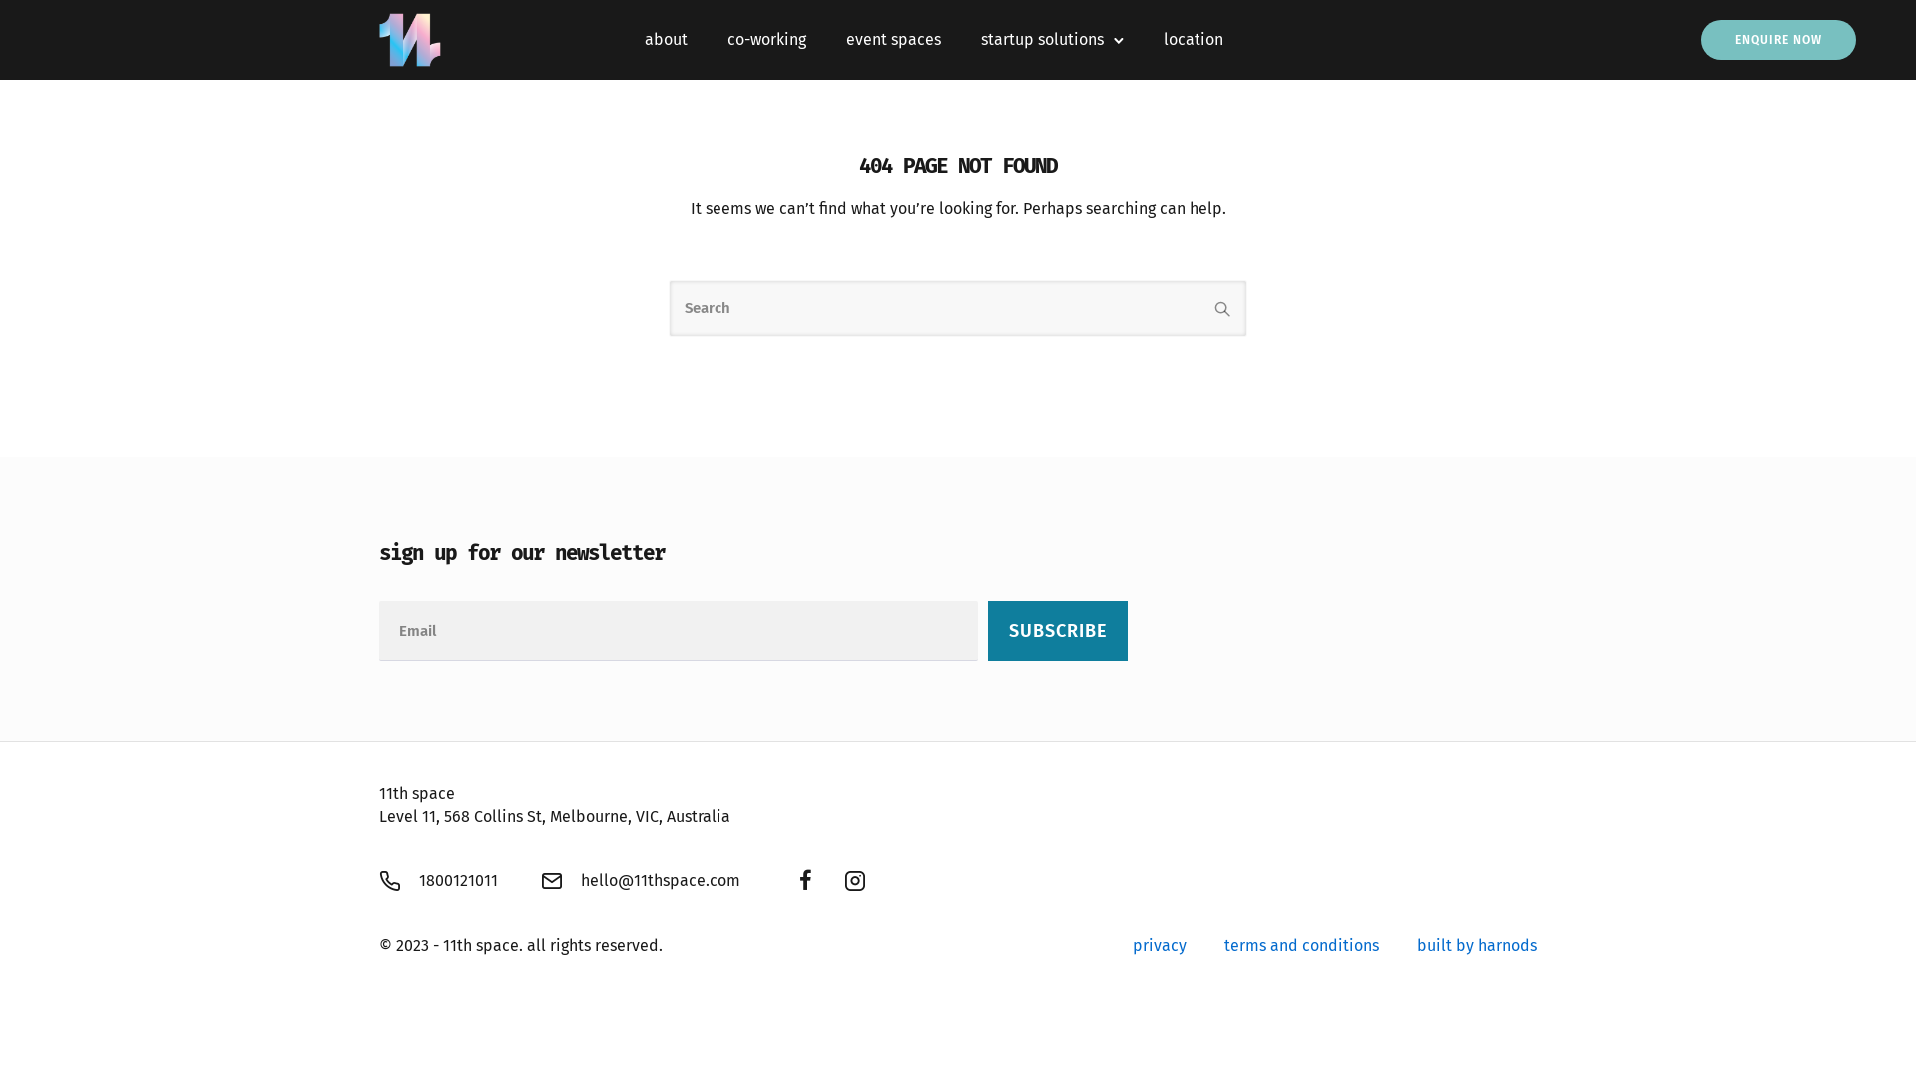  Describe the element at coordinates (1042, 40) in the screenshot. I see `startup solutions` at that location.